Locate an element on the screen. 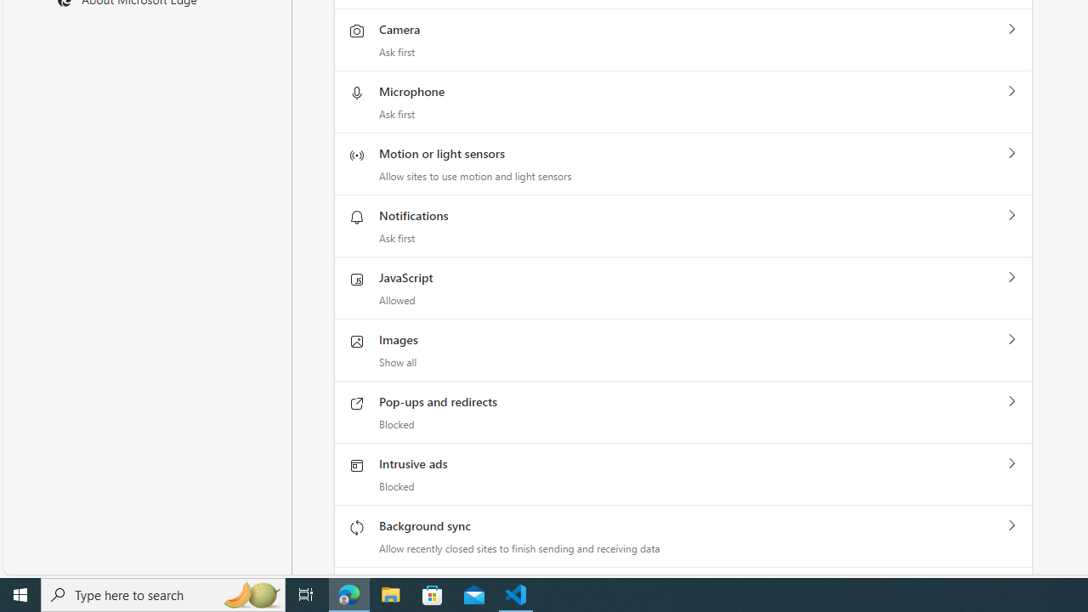 Image resolution: width=1088 pixels, height=612 pixels. Background sync is located at coordinates (1011, 526).